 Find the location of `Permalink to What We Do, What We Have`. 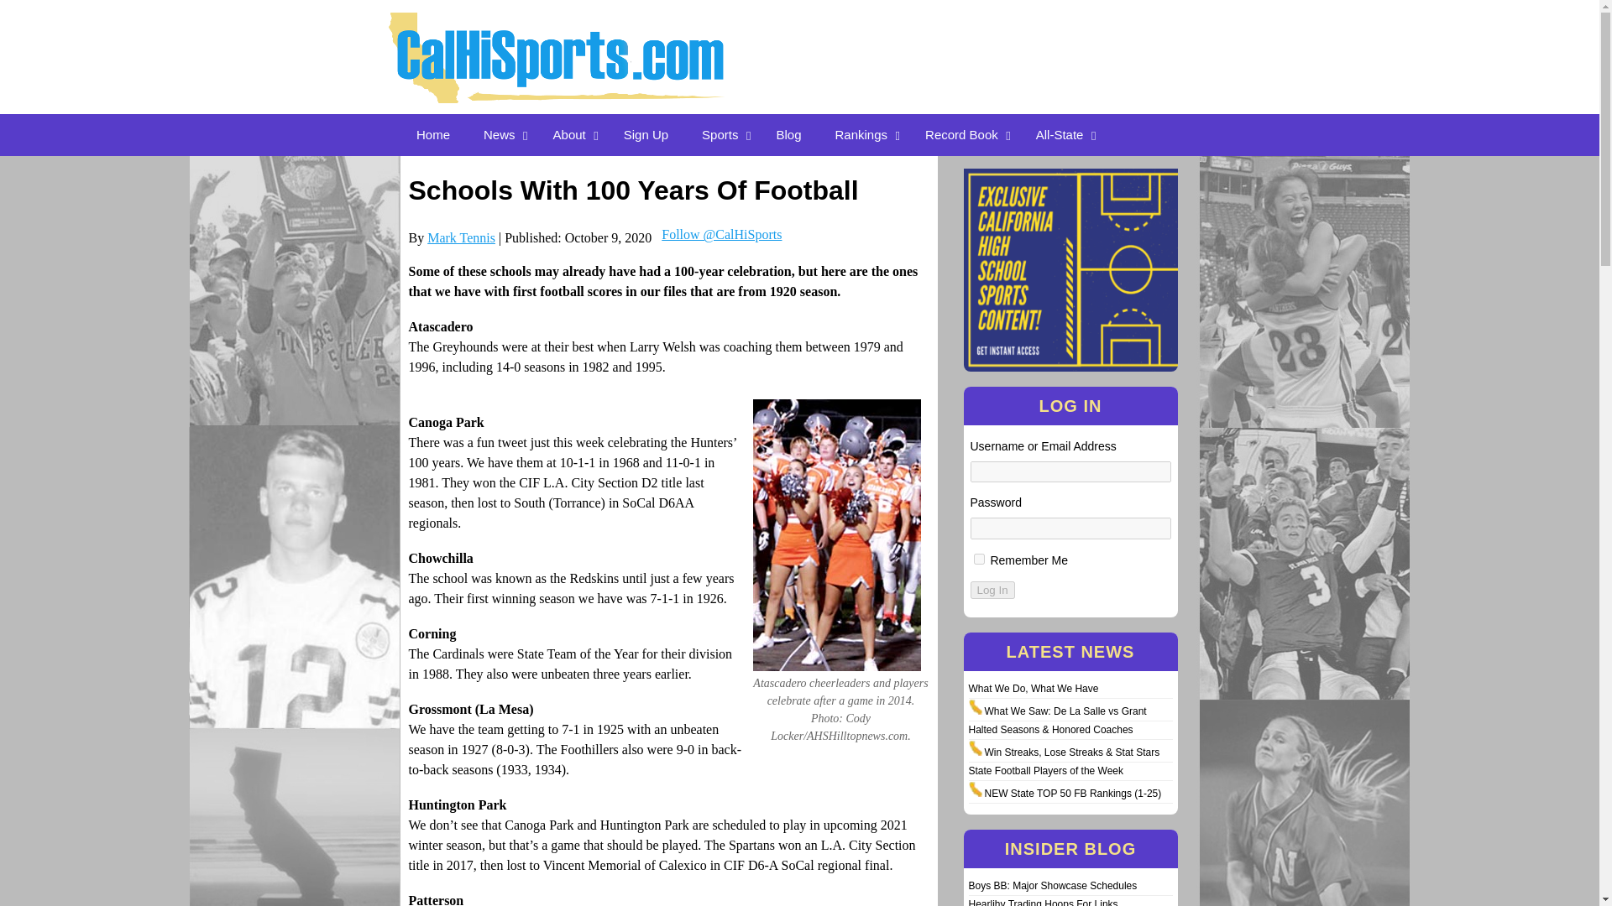

Permalink to What We Do, What We Have is located at coordinates (1034, 689).